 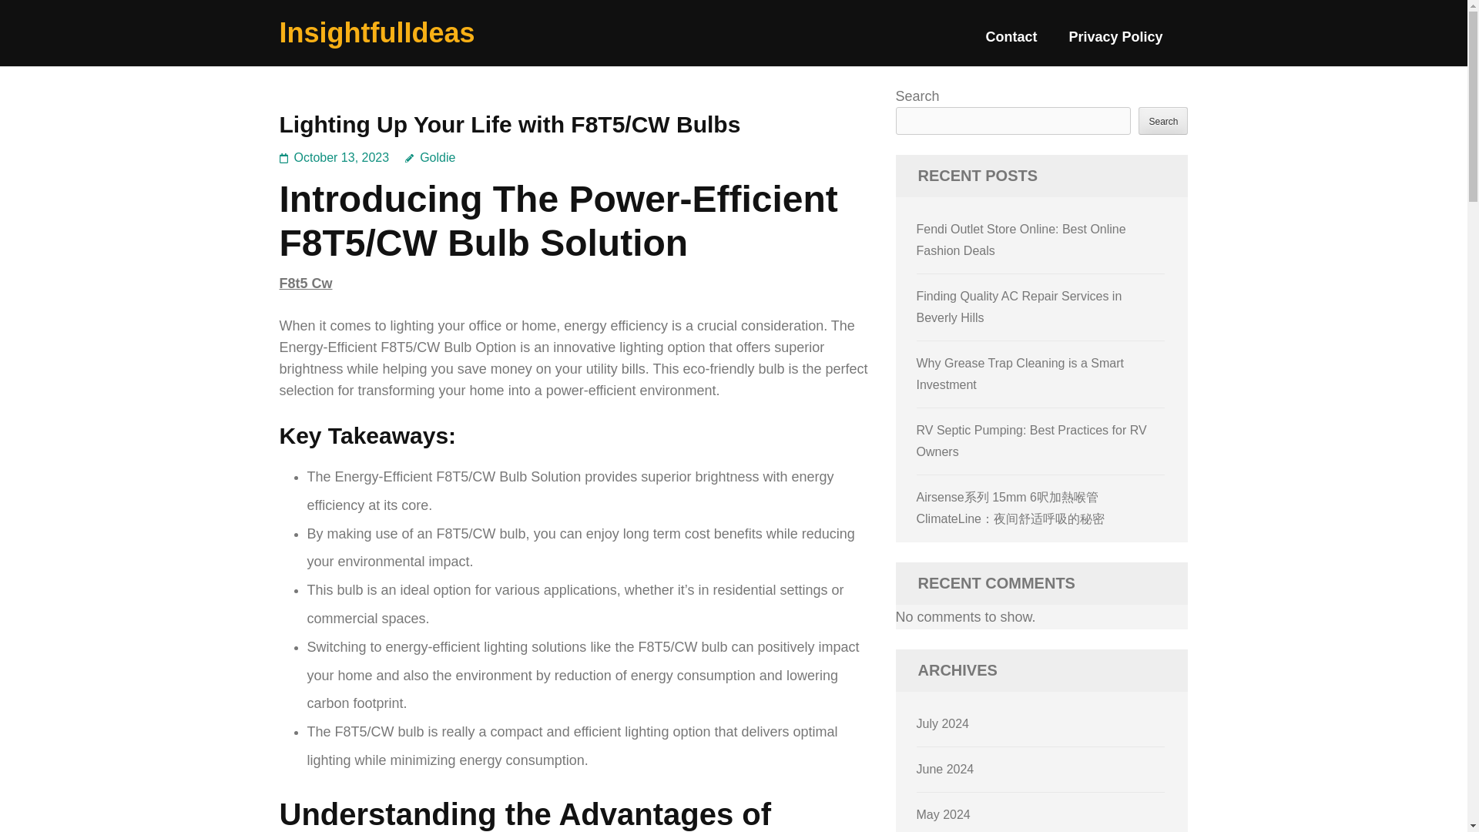 I want to click on Contact, so click(x=1011, y=43).